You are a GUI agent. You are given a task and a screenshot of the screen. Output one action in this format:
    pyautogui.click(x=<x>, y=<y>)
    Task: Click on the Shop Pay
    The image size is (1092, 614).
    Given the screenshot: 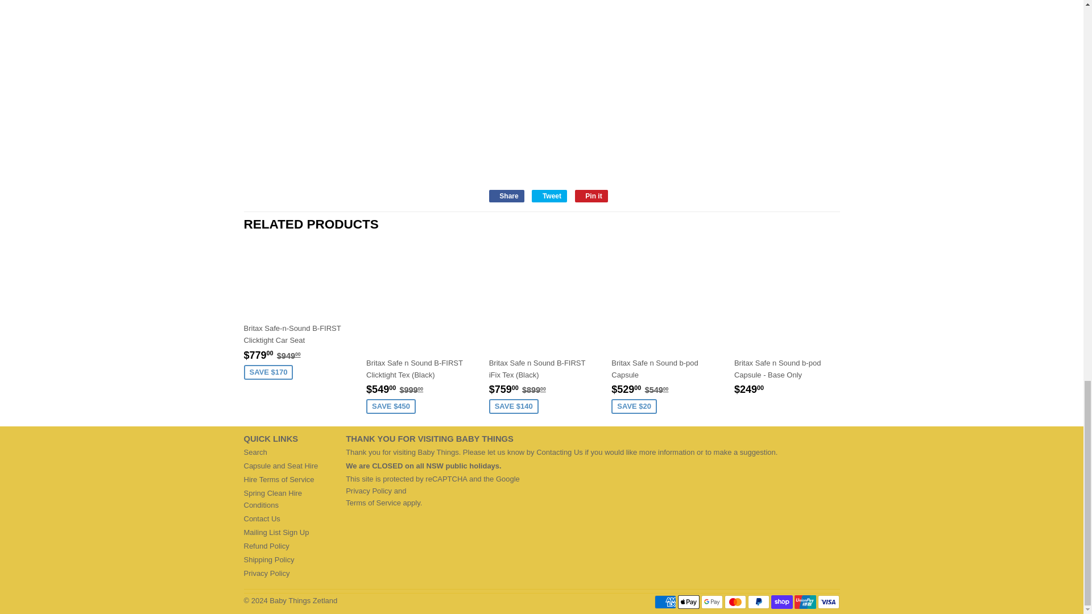 What is the action you would take?
    pyautogui.click(x=781, y=601)
    